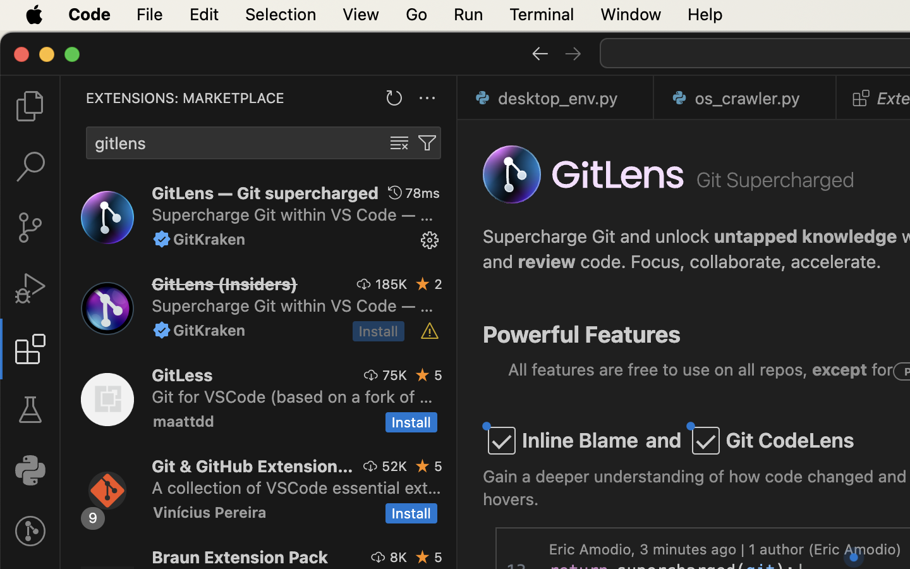  Describe the element at coordinates (253, 466) in the screenshot. I see `Git & GitHub Extension Pack` at that location.